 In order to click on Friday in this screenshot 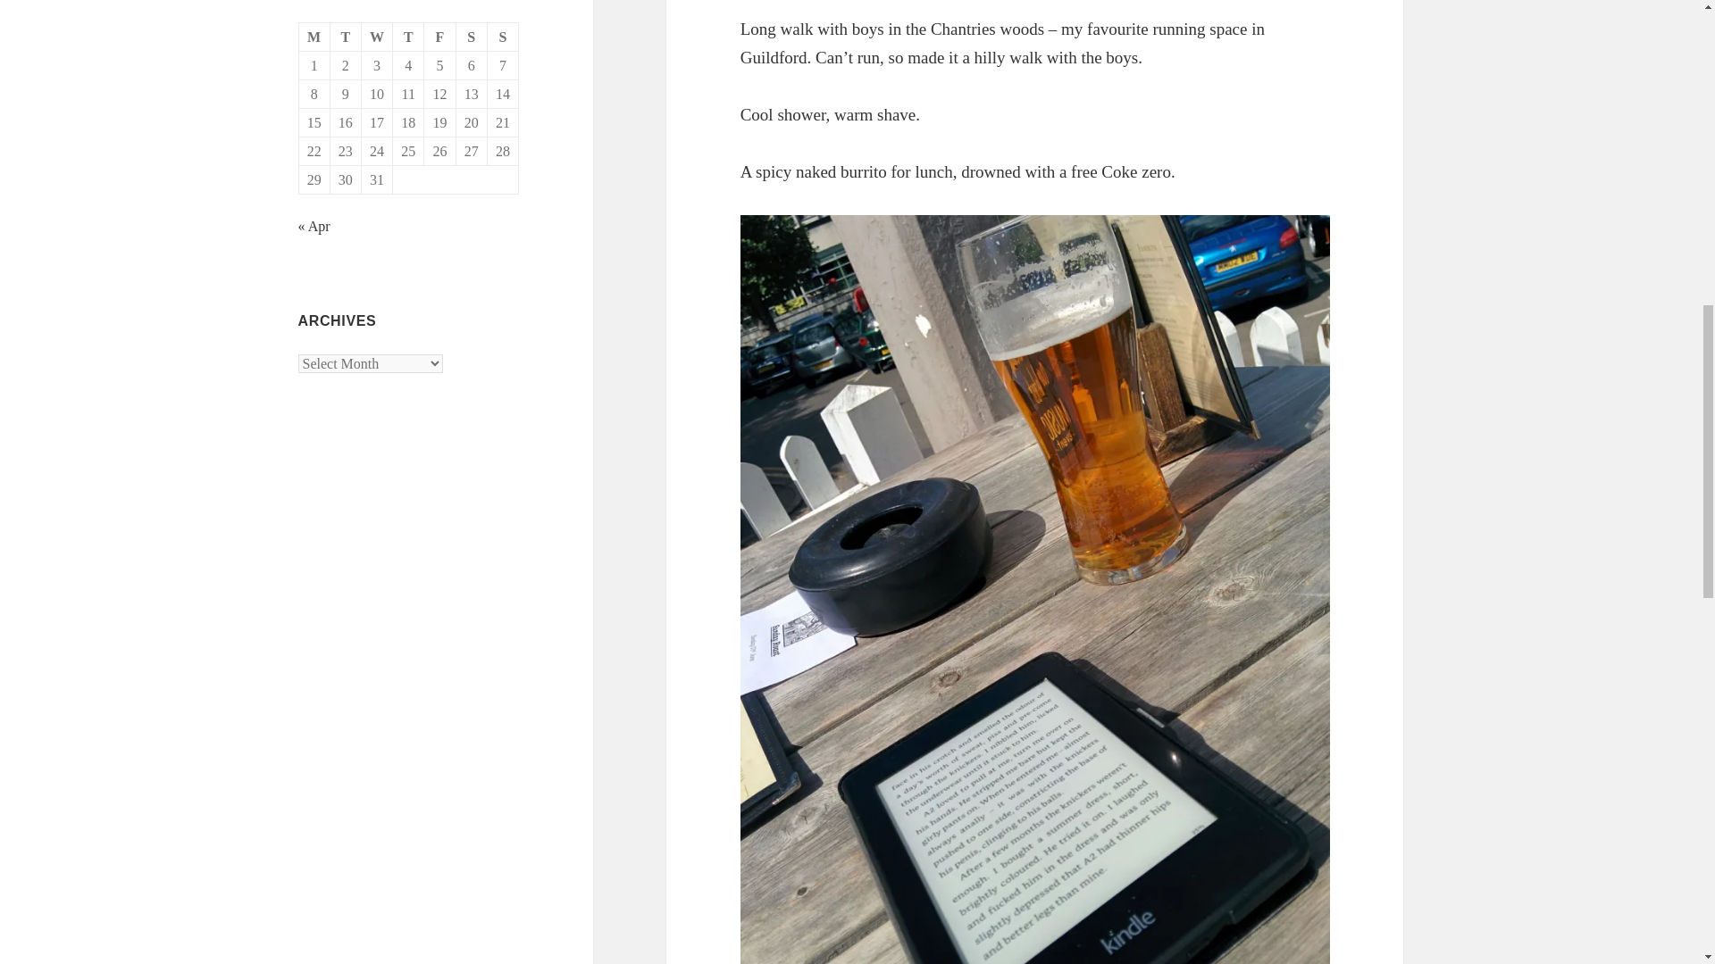, I will do `click(439, 37)`.